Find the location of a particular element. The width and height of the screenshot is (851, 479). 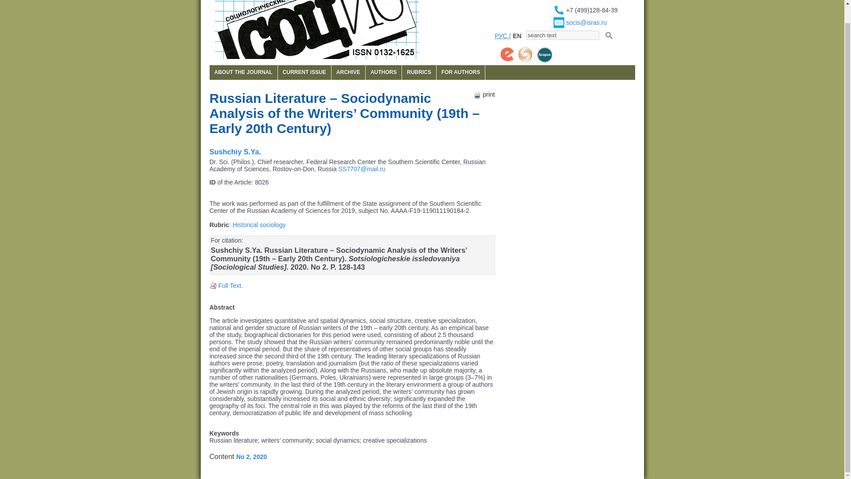

RUBRICS is located at coordinates (418, 72).